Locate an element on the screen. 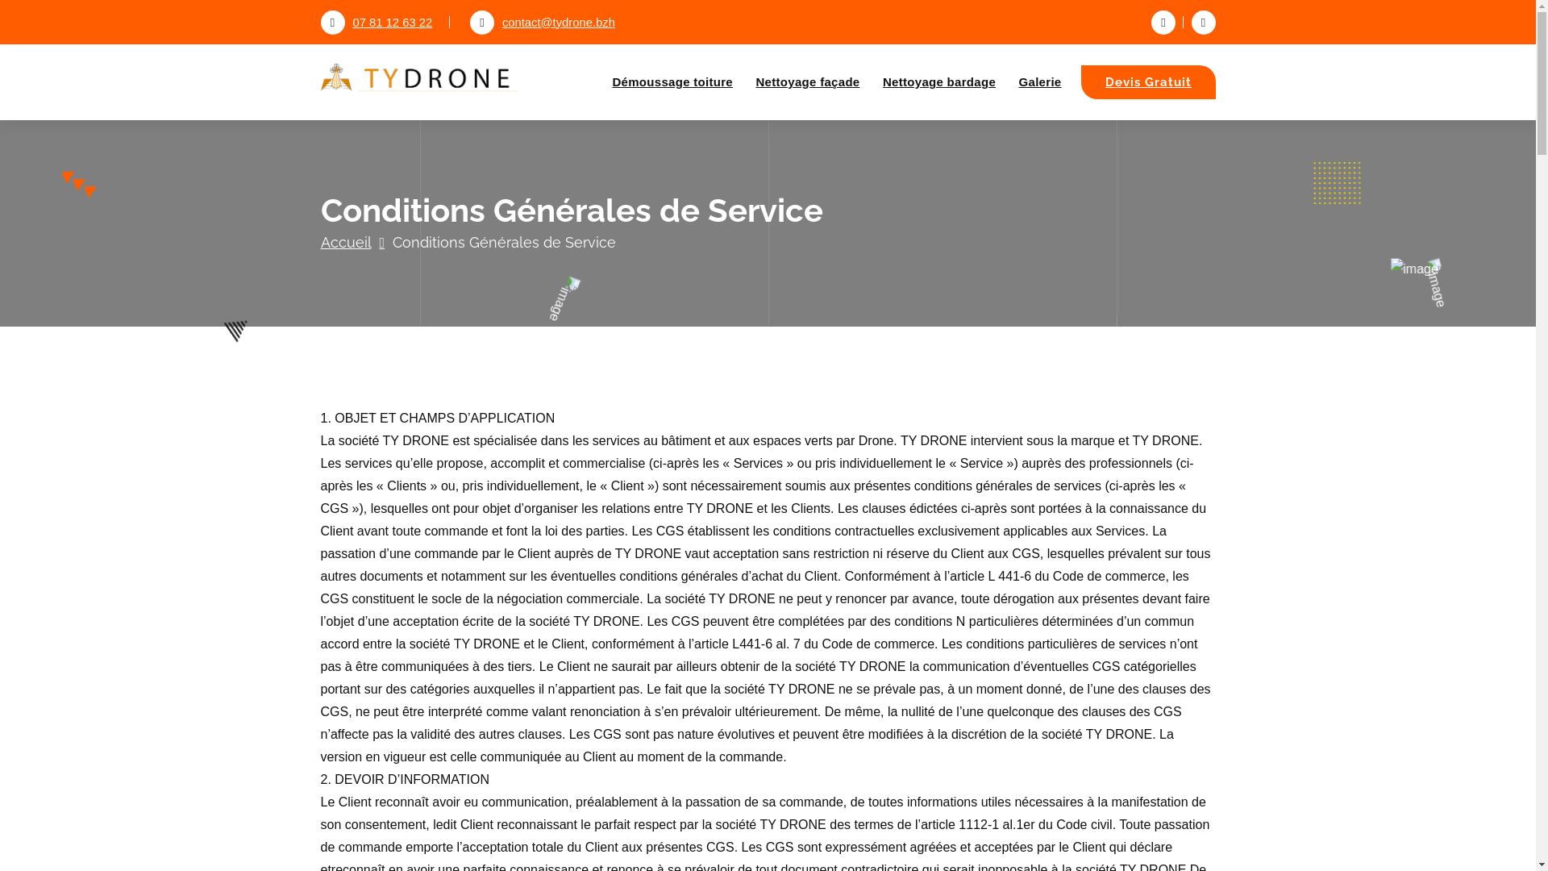 This screenshot has height=871, width=1548. contact@tydrone.bzh is located at coordinates (543, 23).